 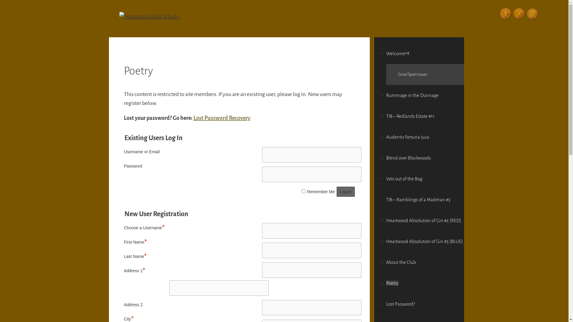 What do you see at coordinates (392, 283) in the screenshot?
I see `Poetry` at bounding box center [392, 283].